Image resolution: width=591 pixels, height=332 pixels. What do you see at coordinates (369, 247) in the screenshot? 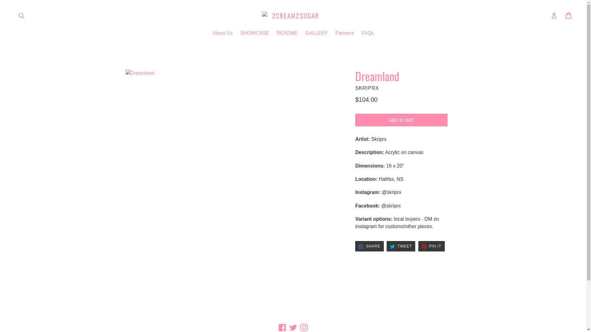
I see `SHARE
SHARE ON FACEBOOK` at bounding box center [369, 247].